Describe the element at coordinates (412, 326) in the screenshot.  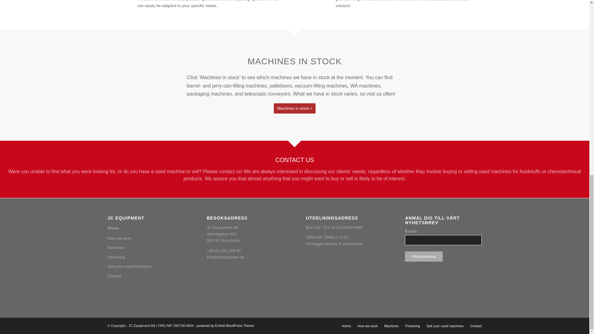
I see `Financing` at that location.